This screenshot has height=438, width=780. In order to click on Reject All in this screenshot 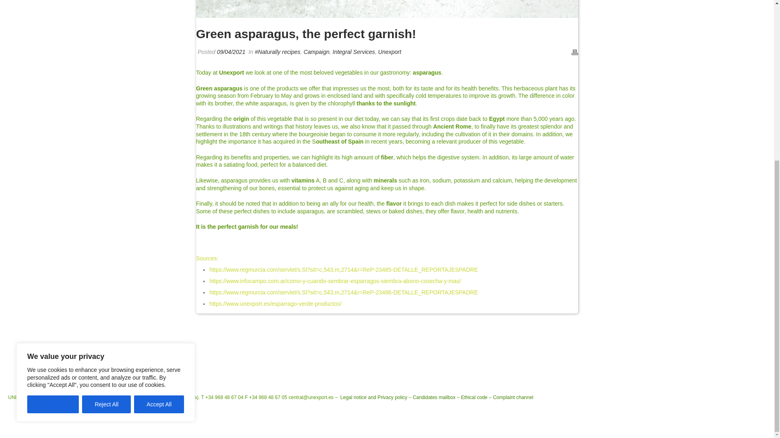, I will do `click(106, 155)`.